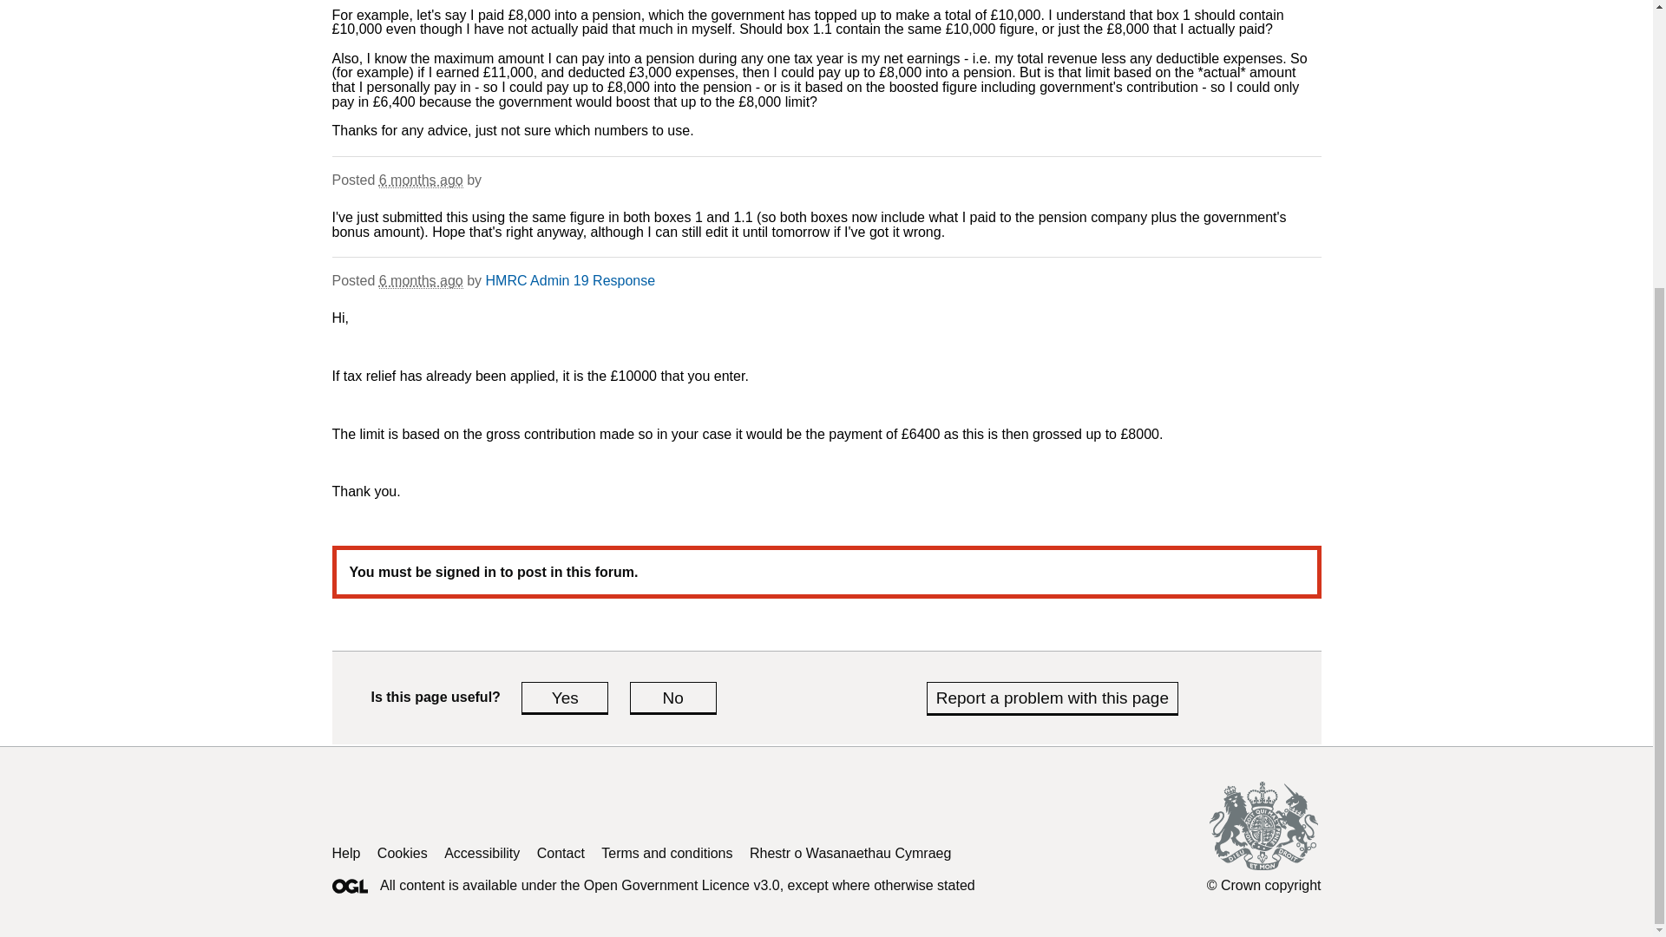  I want to click on HMRC Admin 19 Response, so click(571, 280).